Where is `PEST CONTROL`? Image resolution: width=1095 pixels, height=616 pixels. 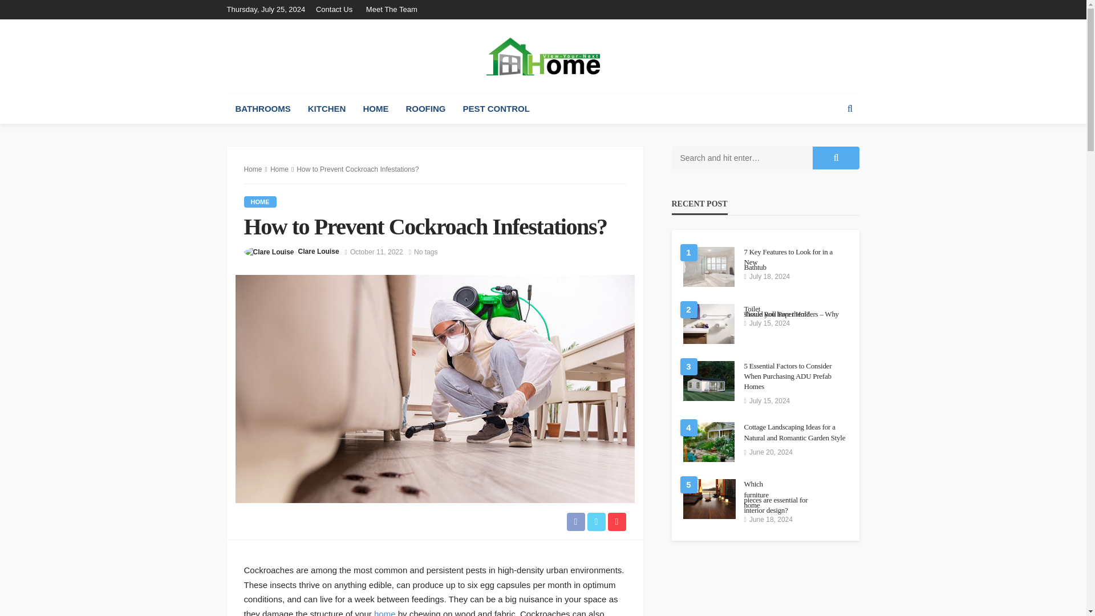 PEST CONTROL is located at coordinates (496, 109).